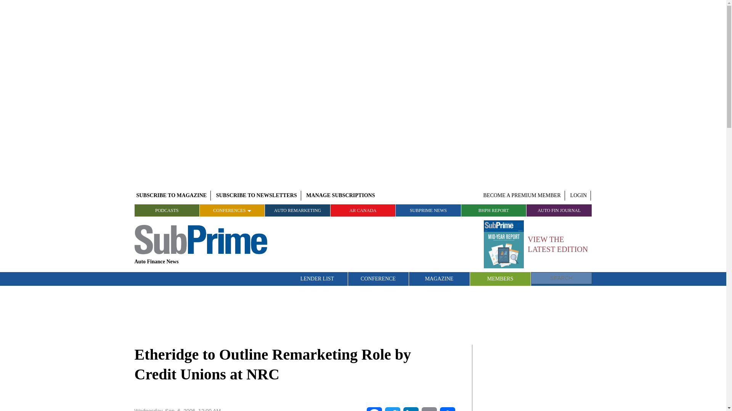  What do you see at coordinates (317, 279) in the screenshot?
I see `LENDER LIST` at bounding box center [317, 279].